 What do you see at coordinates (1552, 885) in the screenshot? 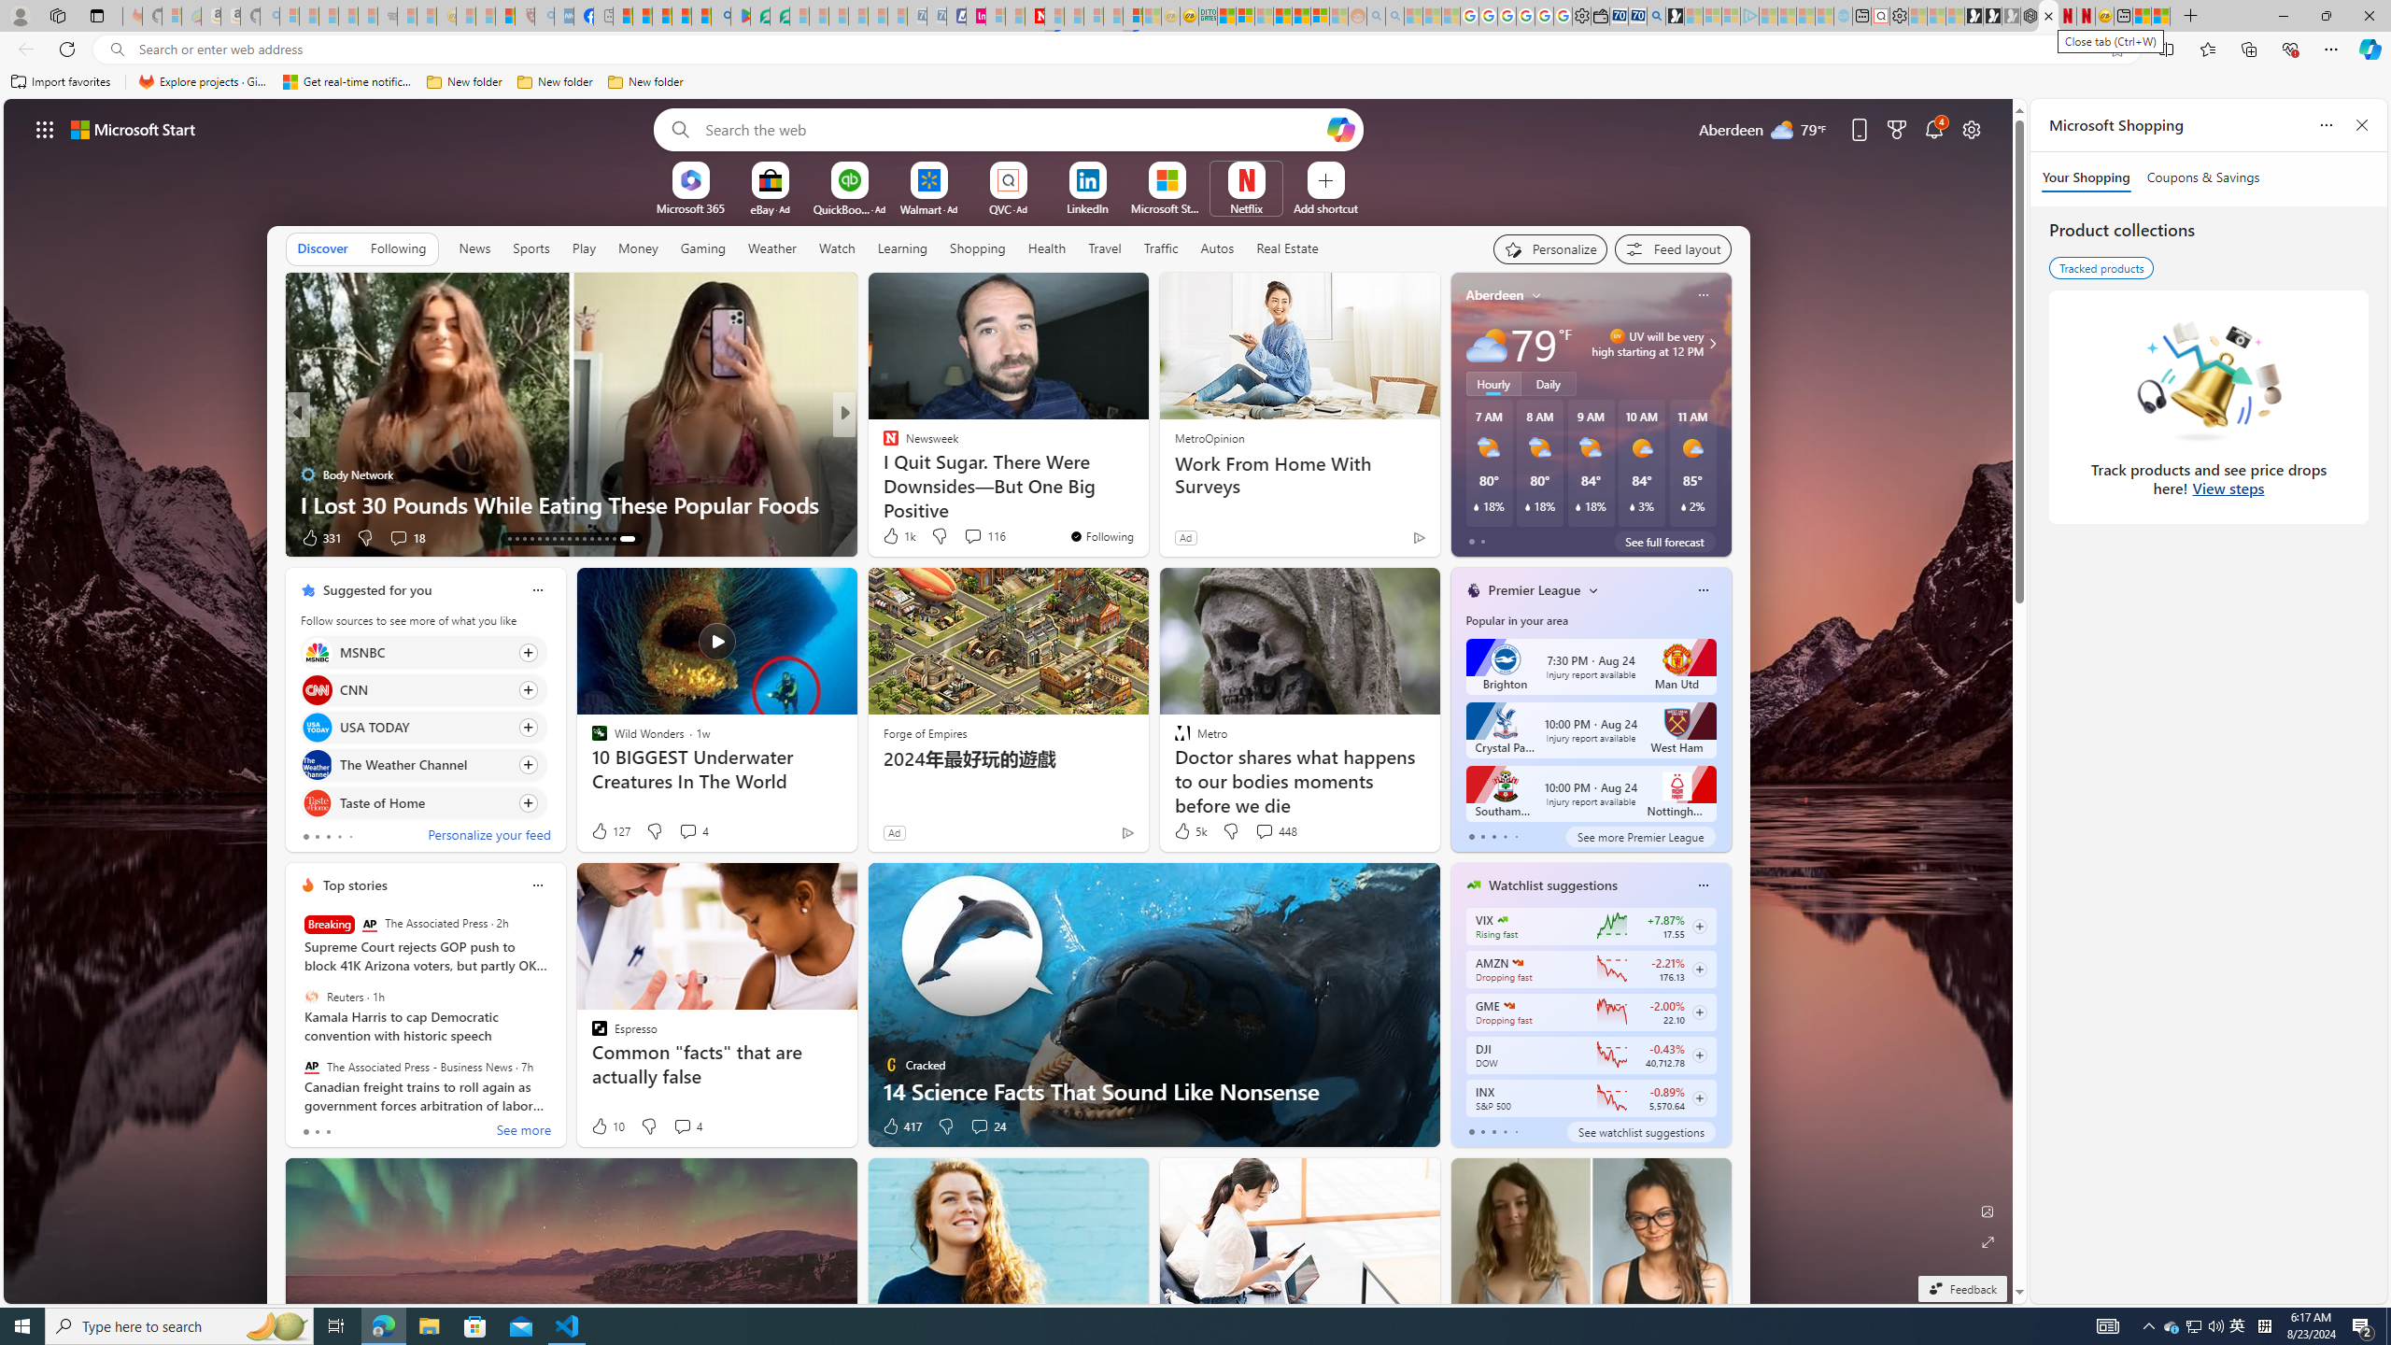
I see `Watchlist suggestions` at bounding box center [1552, 885].